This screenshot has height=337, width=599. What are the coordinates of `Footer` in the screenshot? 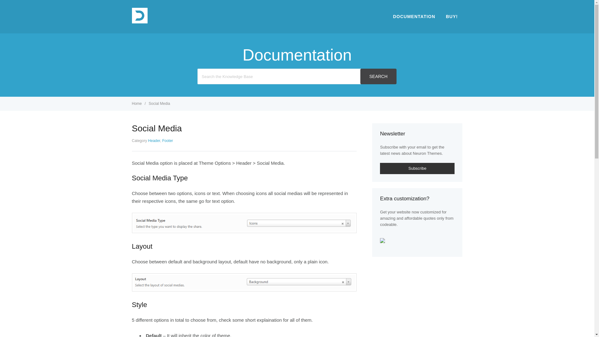 It's located at (168, 140).